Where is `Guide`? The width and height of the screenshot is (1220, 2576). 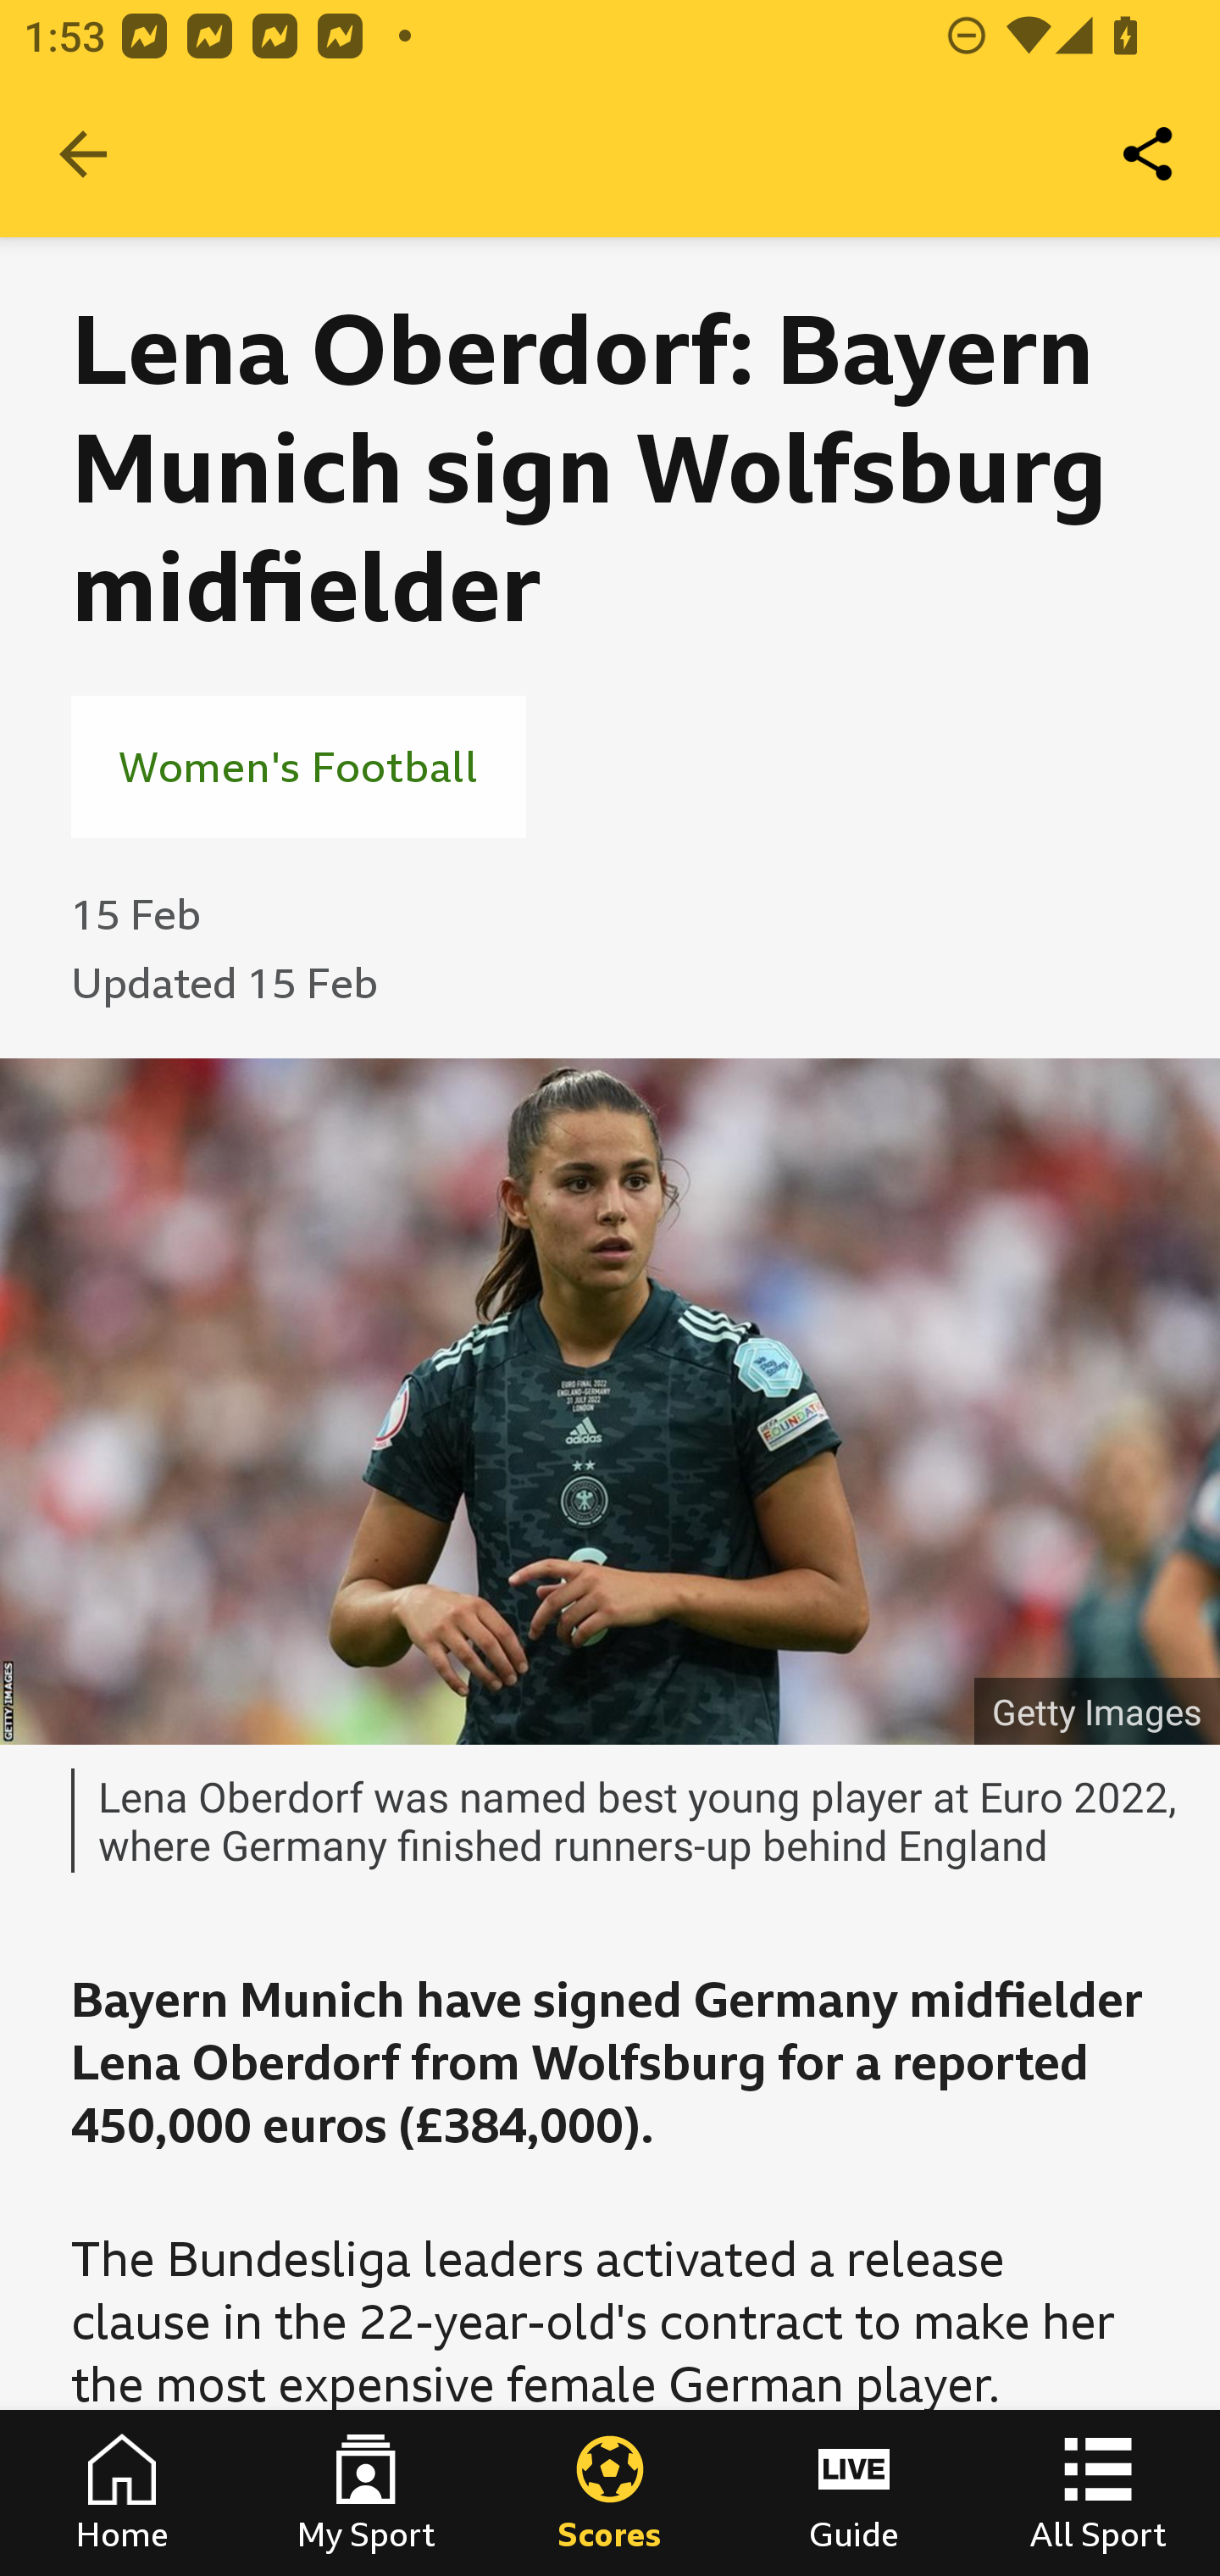
Guide is located at coordinates (854, 2493).